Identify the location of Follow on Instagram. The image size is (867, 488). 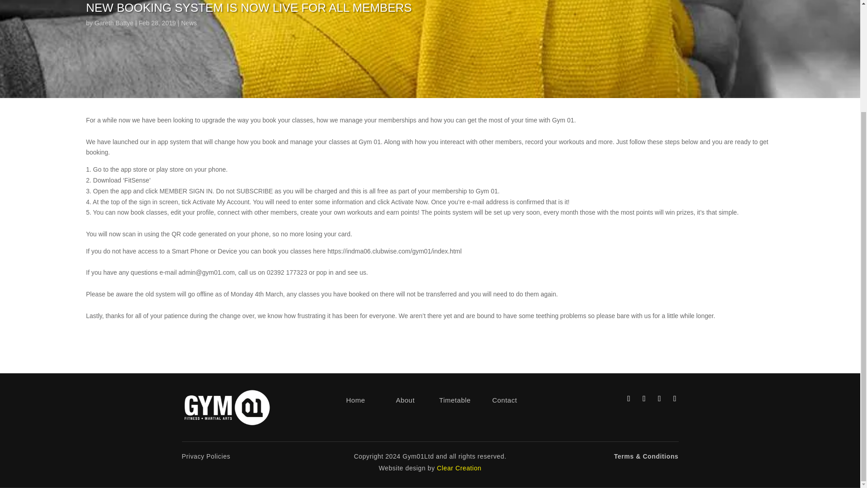
(629, 399).